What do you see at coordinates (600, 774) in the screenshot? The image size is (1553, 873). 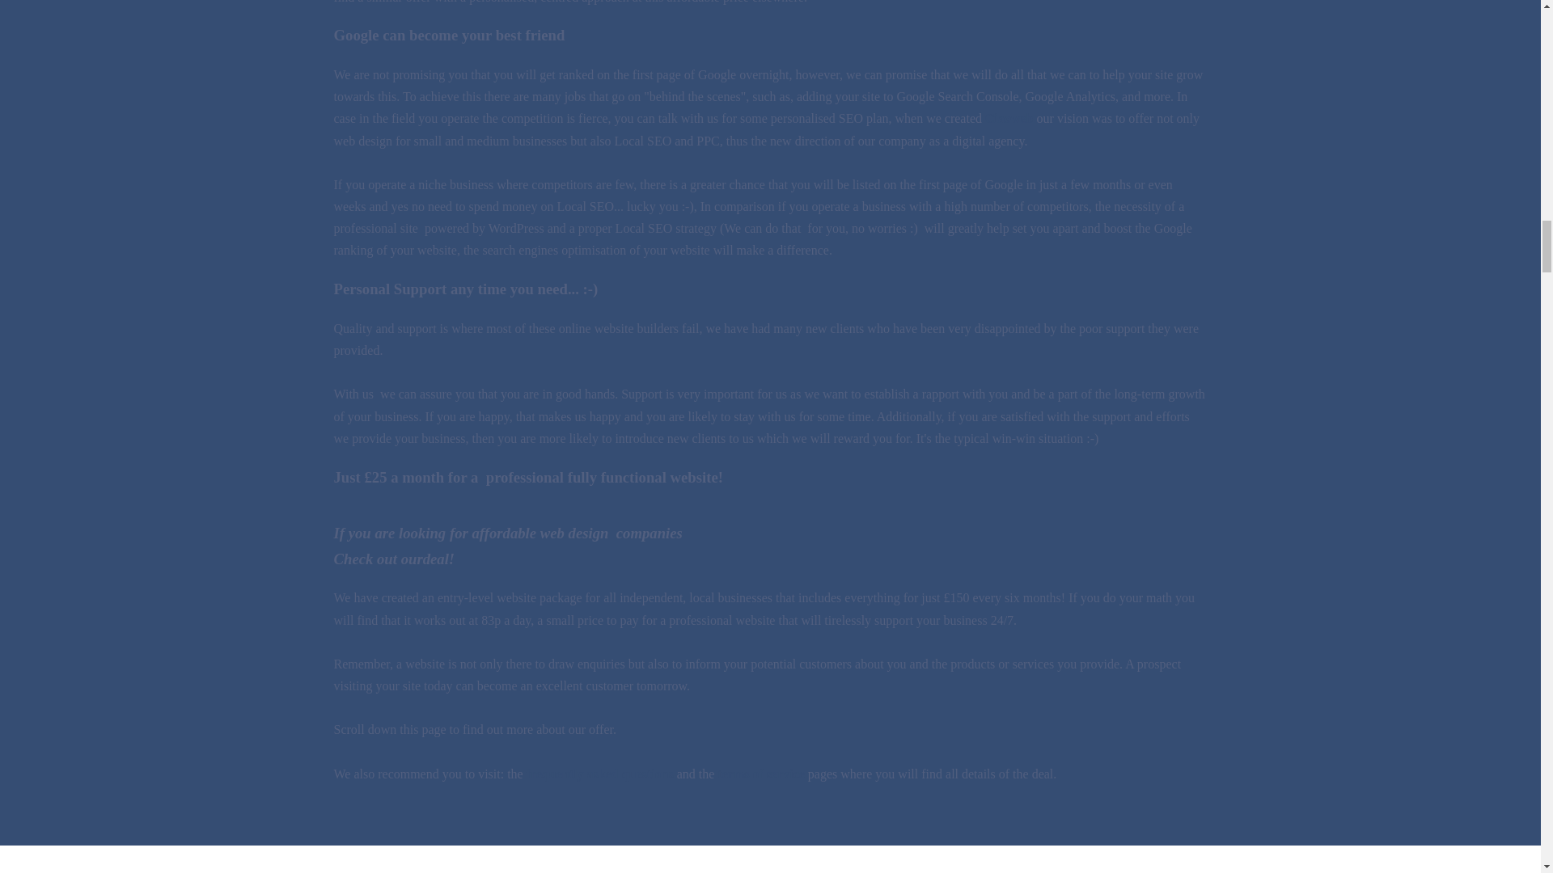 I see `frequently asked questions` at bounding box center [600, 774].